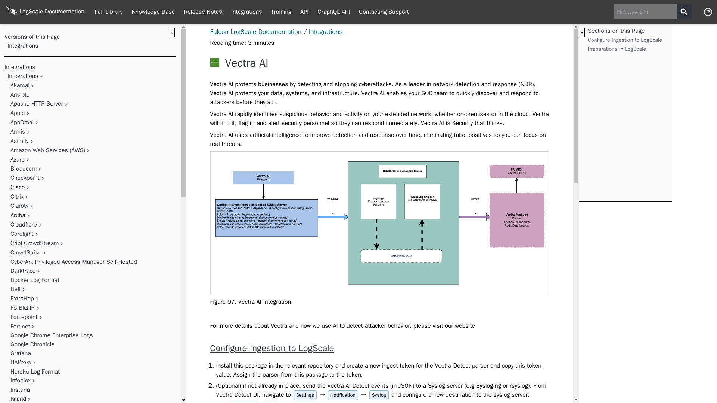 The width and height of the screenshot is (717, 403). I want to click on Ansible, so click(20, 95).